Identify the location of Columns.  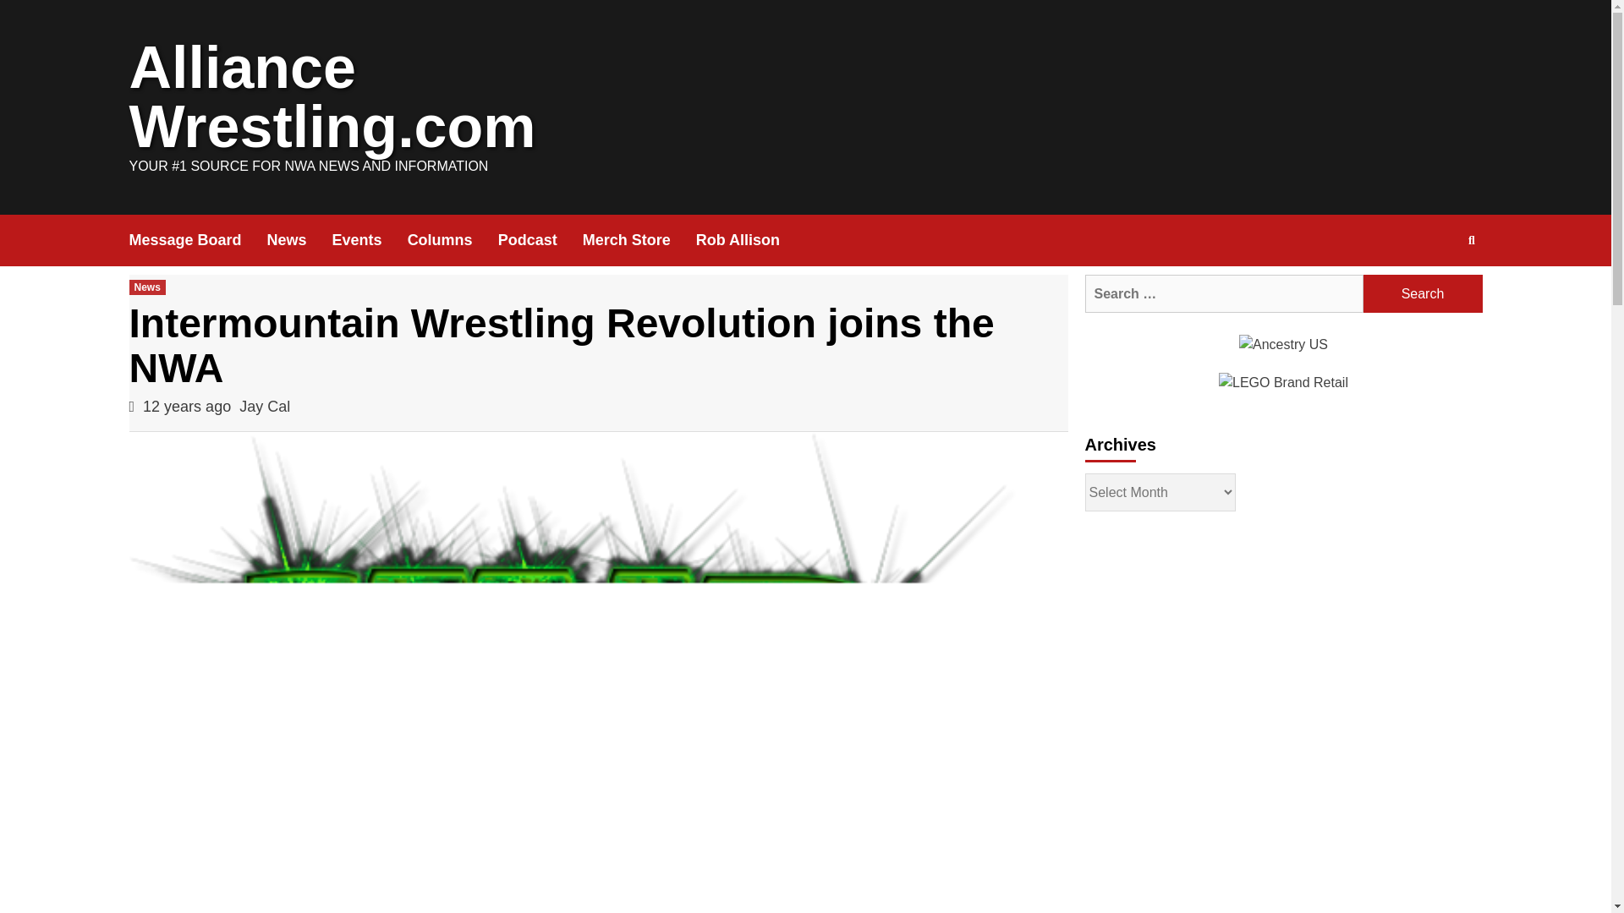
(453, 240).